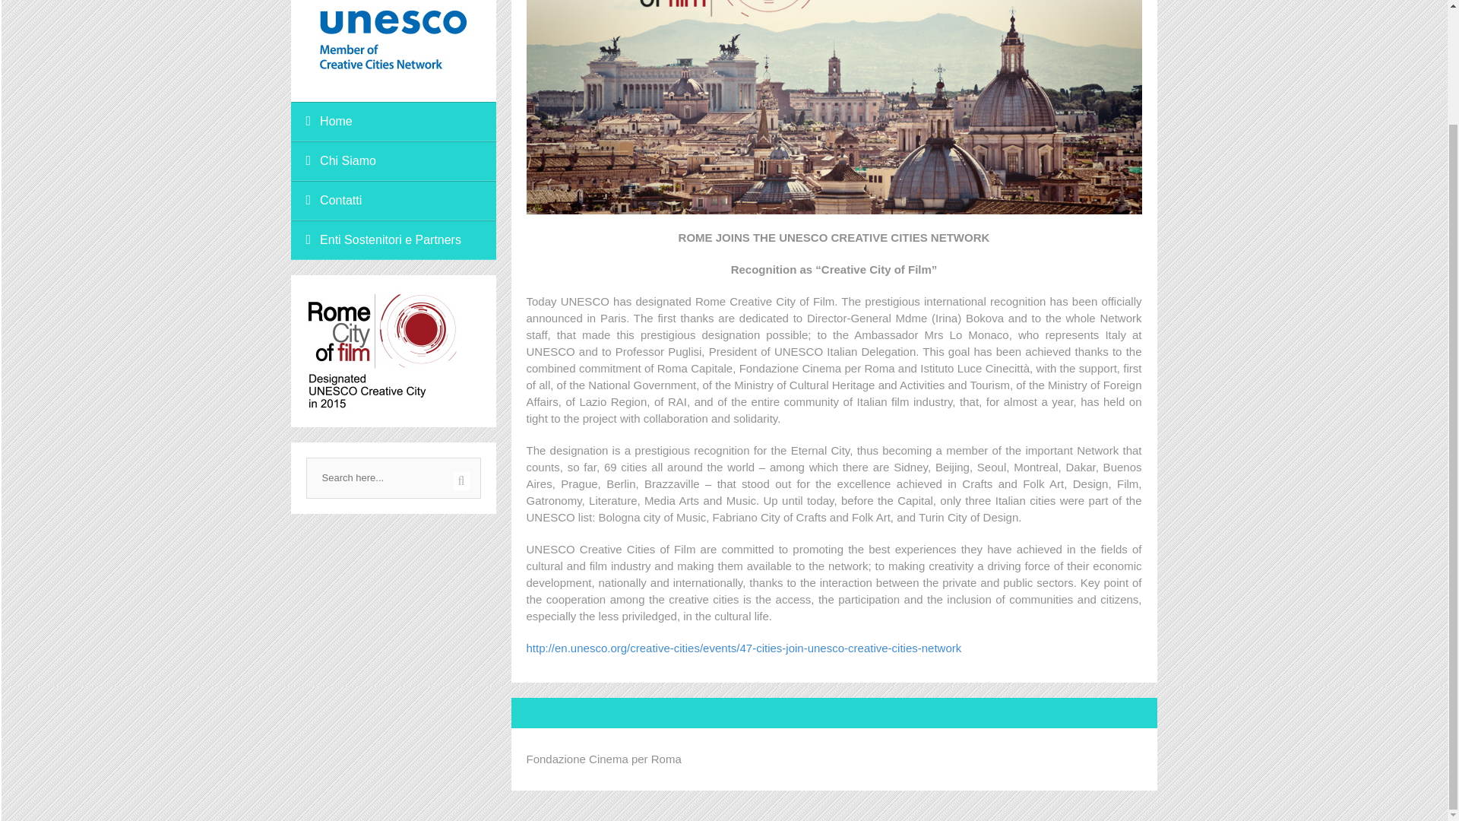  I want to click on Contatti, so click(393, 201).